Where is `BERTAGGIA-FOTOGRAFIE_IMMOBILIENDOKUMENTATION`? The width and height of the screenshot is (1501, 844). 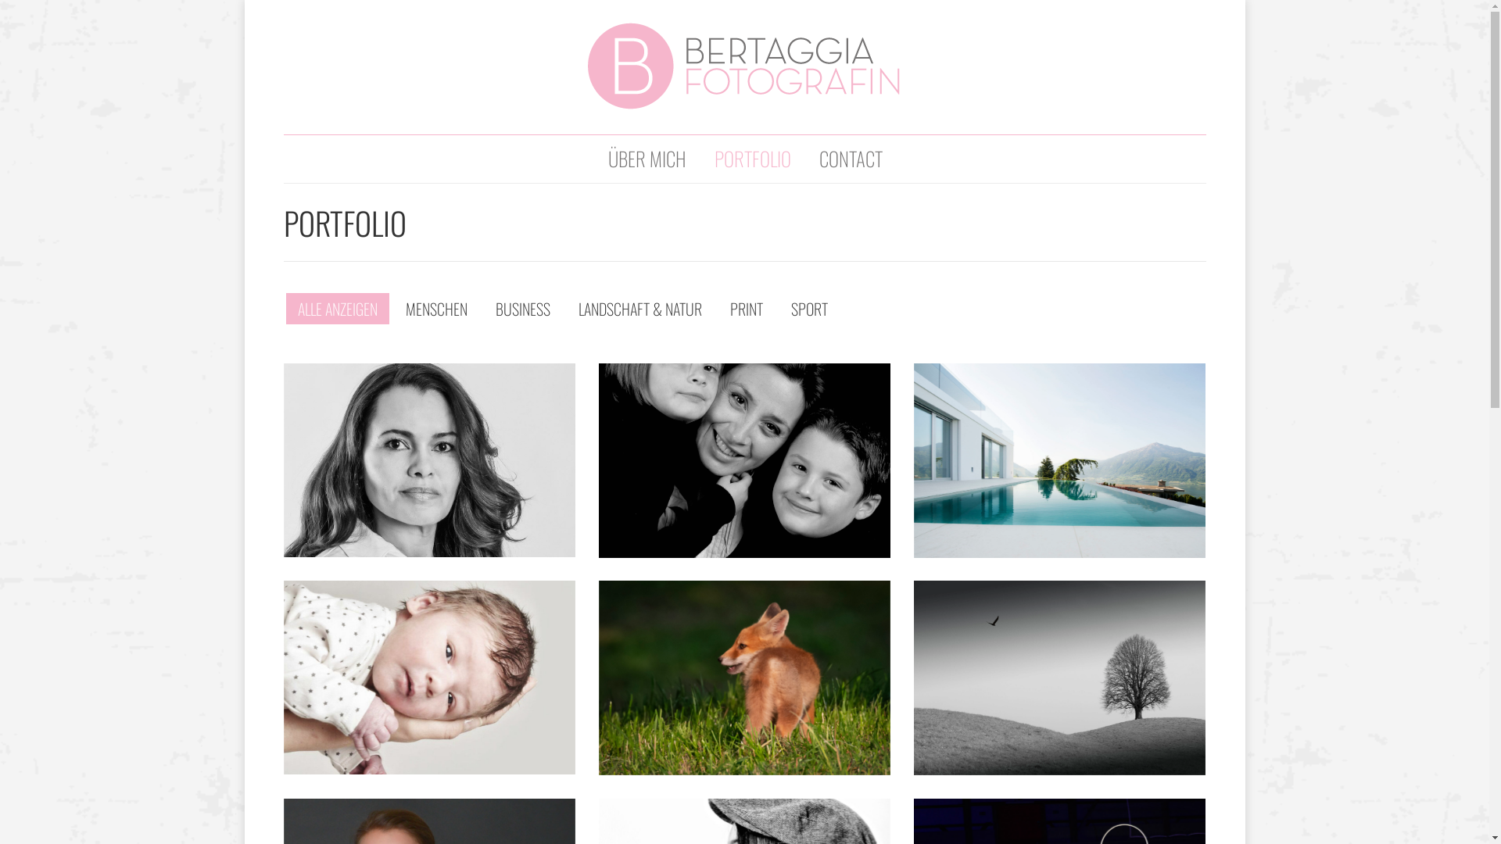
BERTAGGIA-FOTOGRAFIE_IMMOBILIENDOKUMENTATION is located at coordinates (1059, 461).